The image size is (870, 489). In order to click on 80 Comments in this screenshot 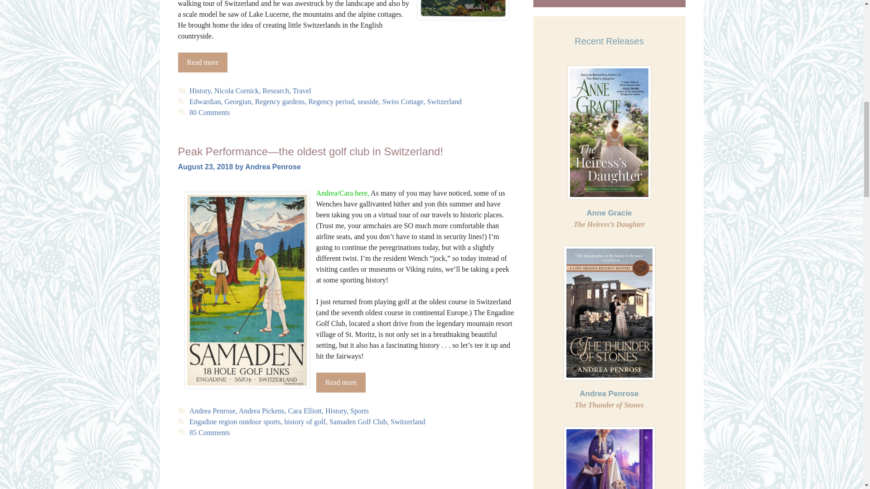, I will do `click(209, 112)`.